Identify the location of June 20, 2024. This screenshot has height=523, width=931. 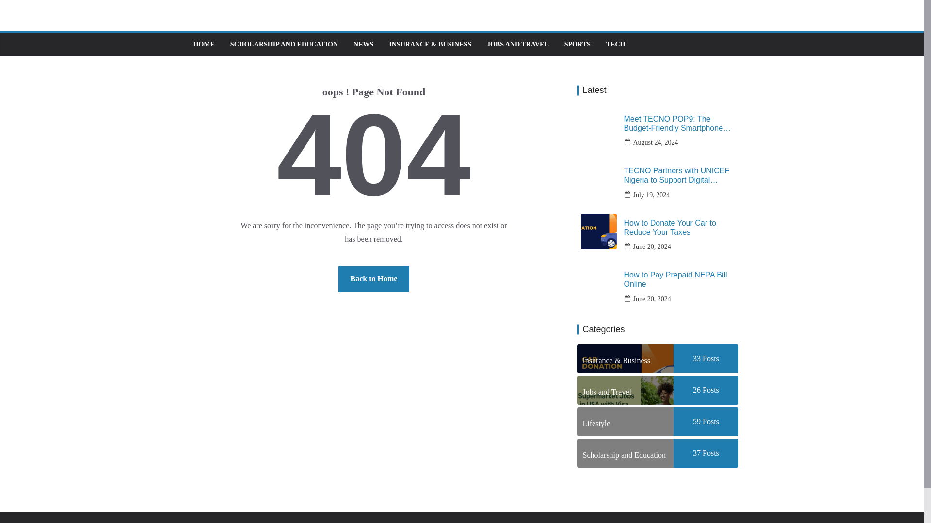
(652, 246).